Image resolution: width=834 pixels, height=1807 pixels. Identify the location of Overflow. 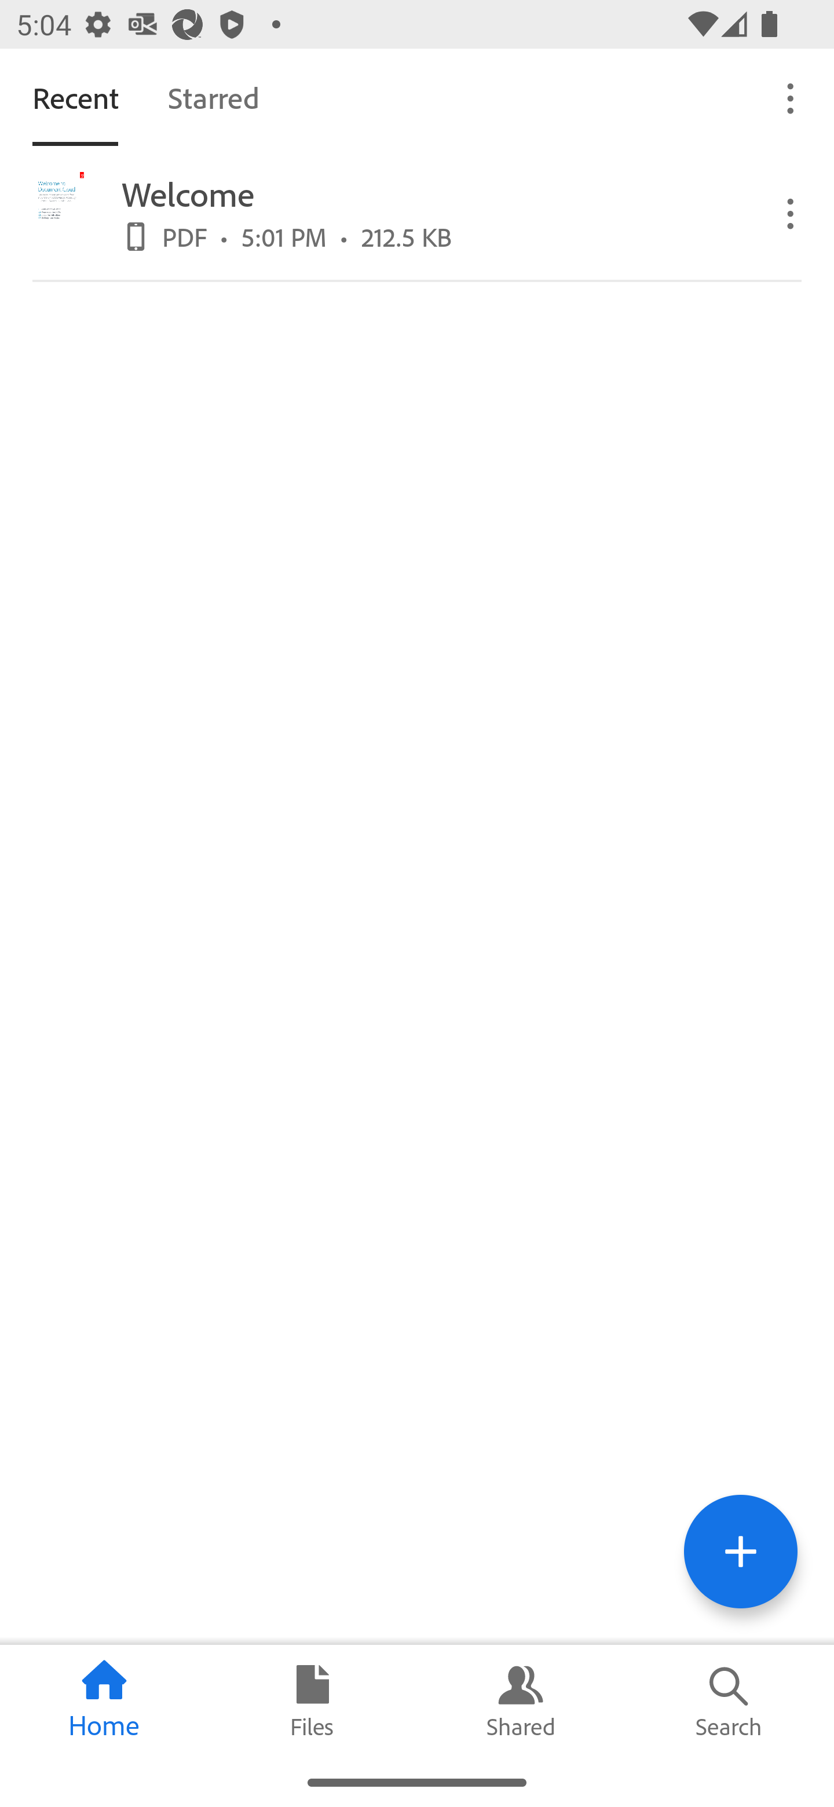
(791, 97).